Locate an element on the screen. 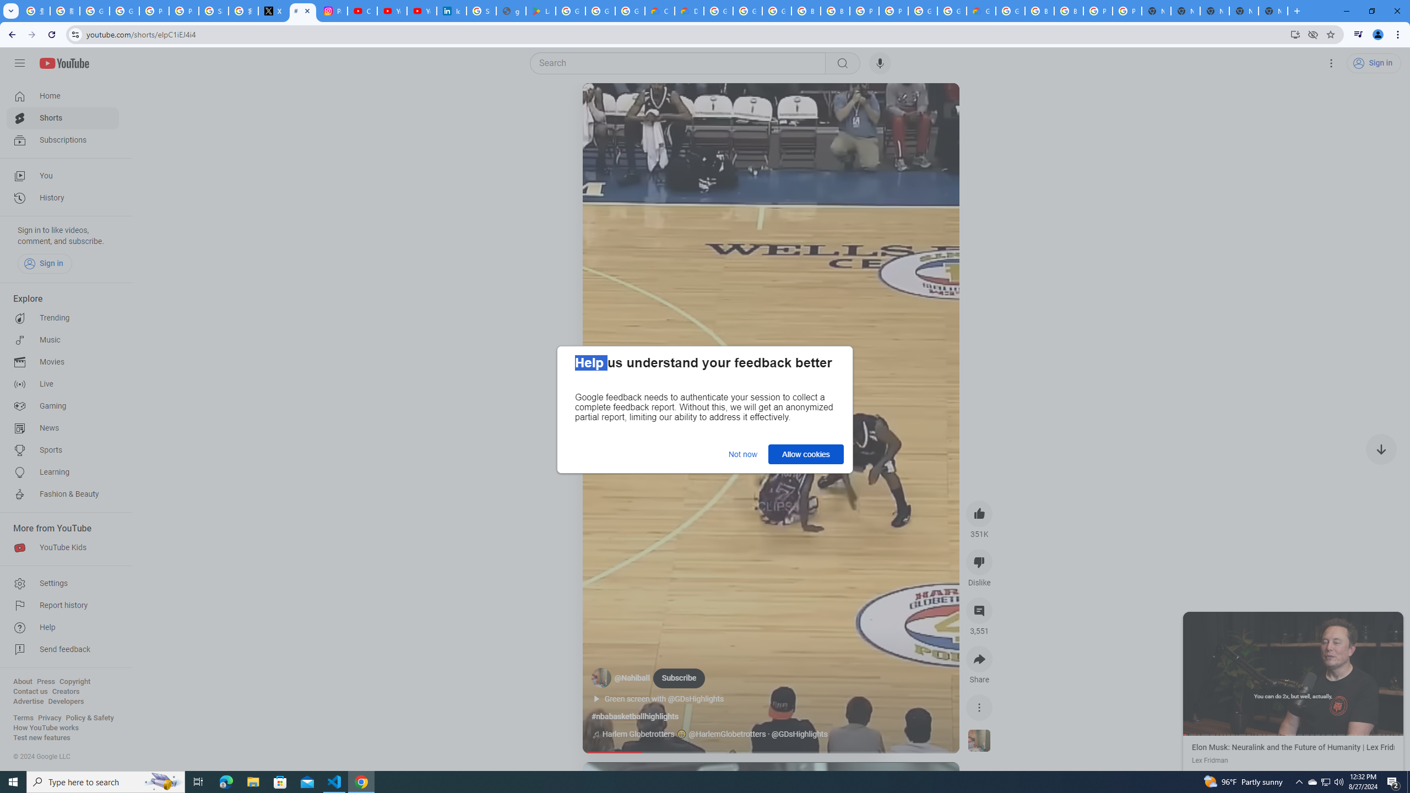 The image size is (1410, 793). Trending is located at coordinates (63, 318).